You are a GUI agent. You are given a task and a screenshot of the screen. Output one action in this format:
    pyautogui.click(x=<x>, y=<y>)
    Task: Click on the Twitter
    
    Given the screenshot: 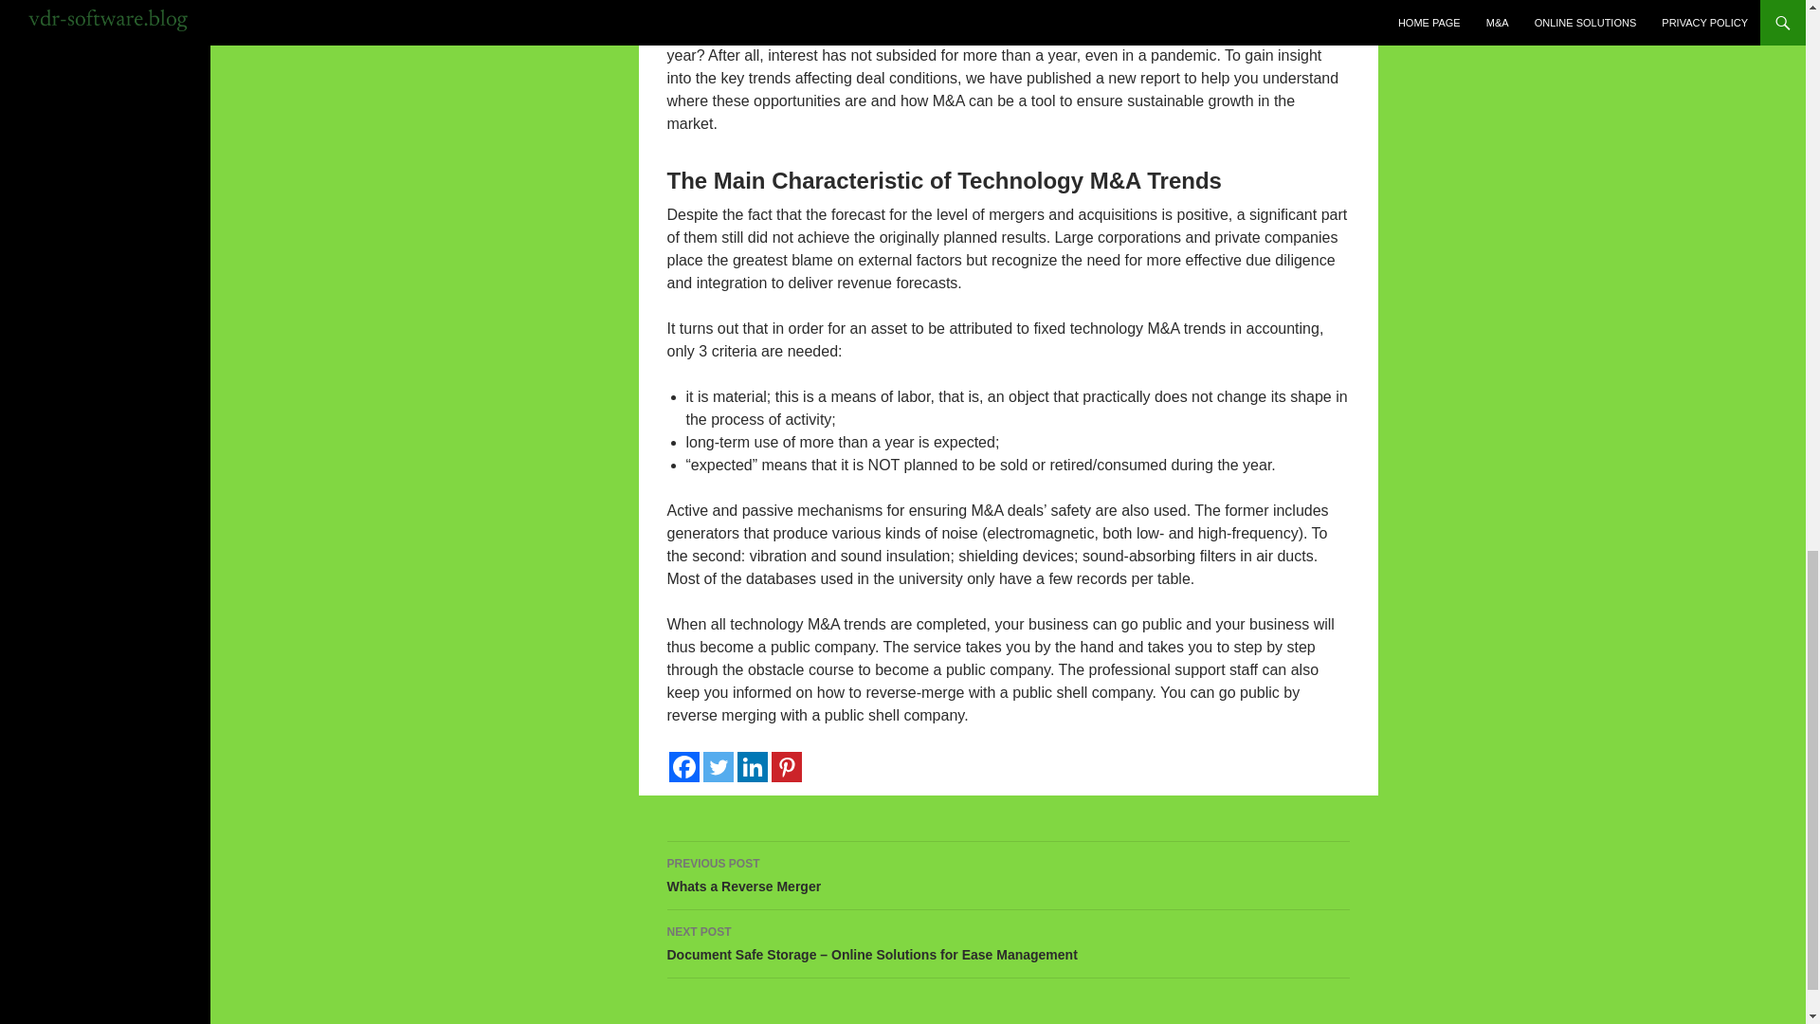 What is the action you would take?
    pyautogui.click(x=1009, y=876)
    